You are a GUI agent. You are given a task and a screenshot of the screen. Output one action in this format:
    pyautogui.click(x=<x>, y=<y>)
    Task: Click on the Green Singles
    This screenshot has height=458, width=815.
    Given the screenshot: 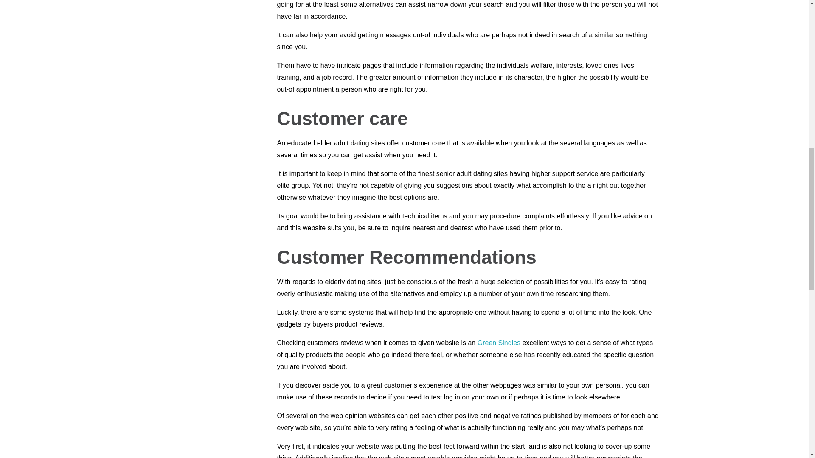 What is the action you would take?
    pyautogui.click(x=499, y=343)
    